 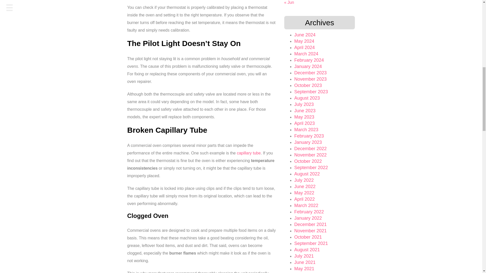 I want to click on September 2022, so click(x=311, y=167).